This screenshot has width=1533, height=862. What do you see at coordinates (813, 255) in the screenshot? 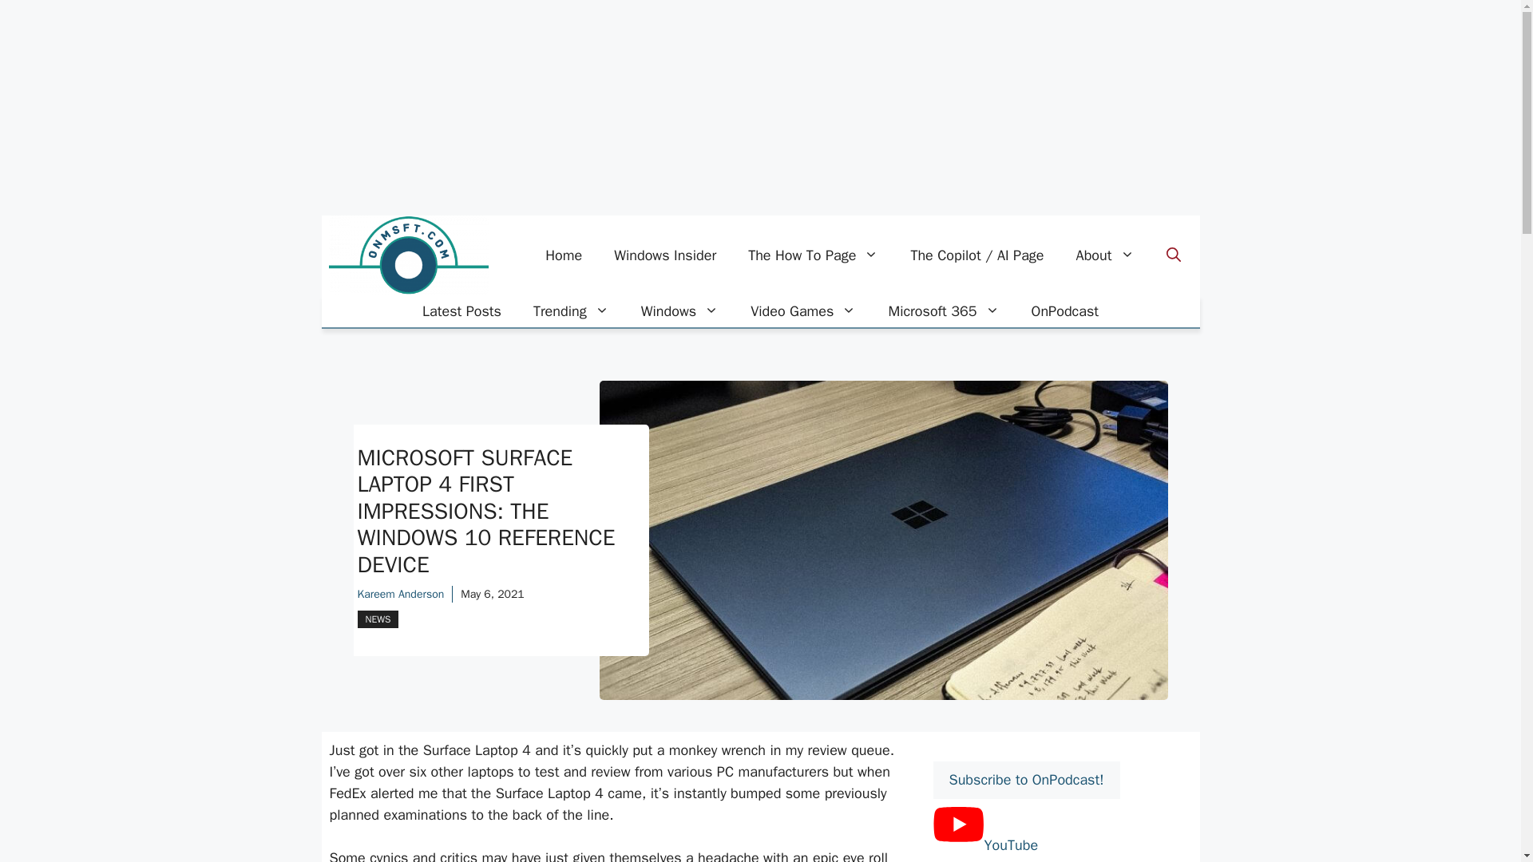
I see `The How To Page` at bounding box center [813, 255].